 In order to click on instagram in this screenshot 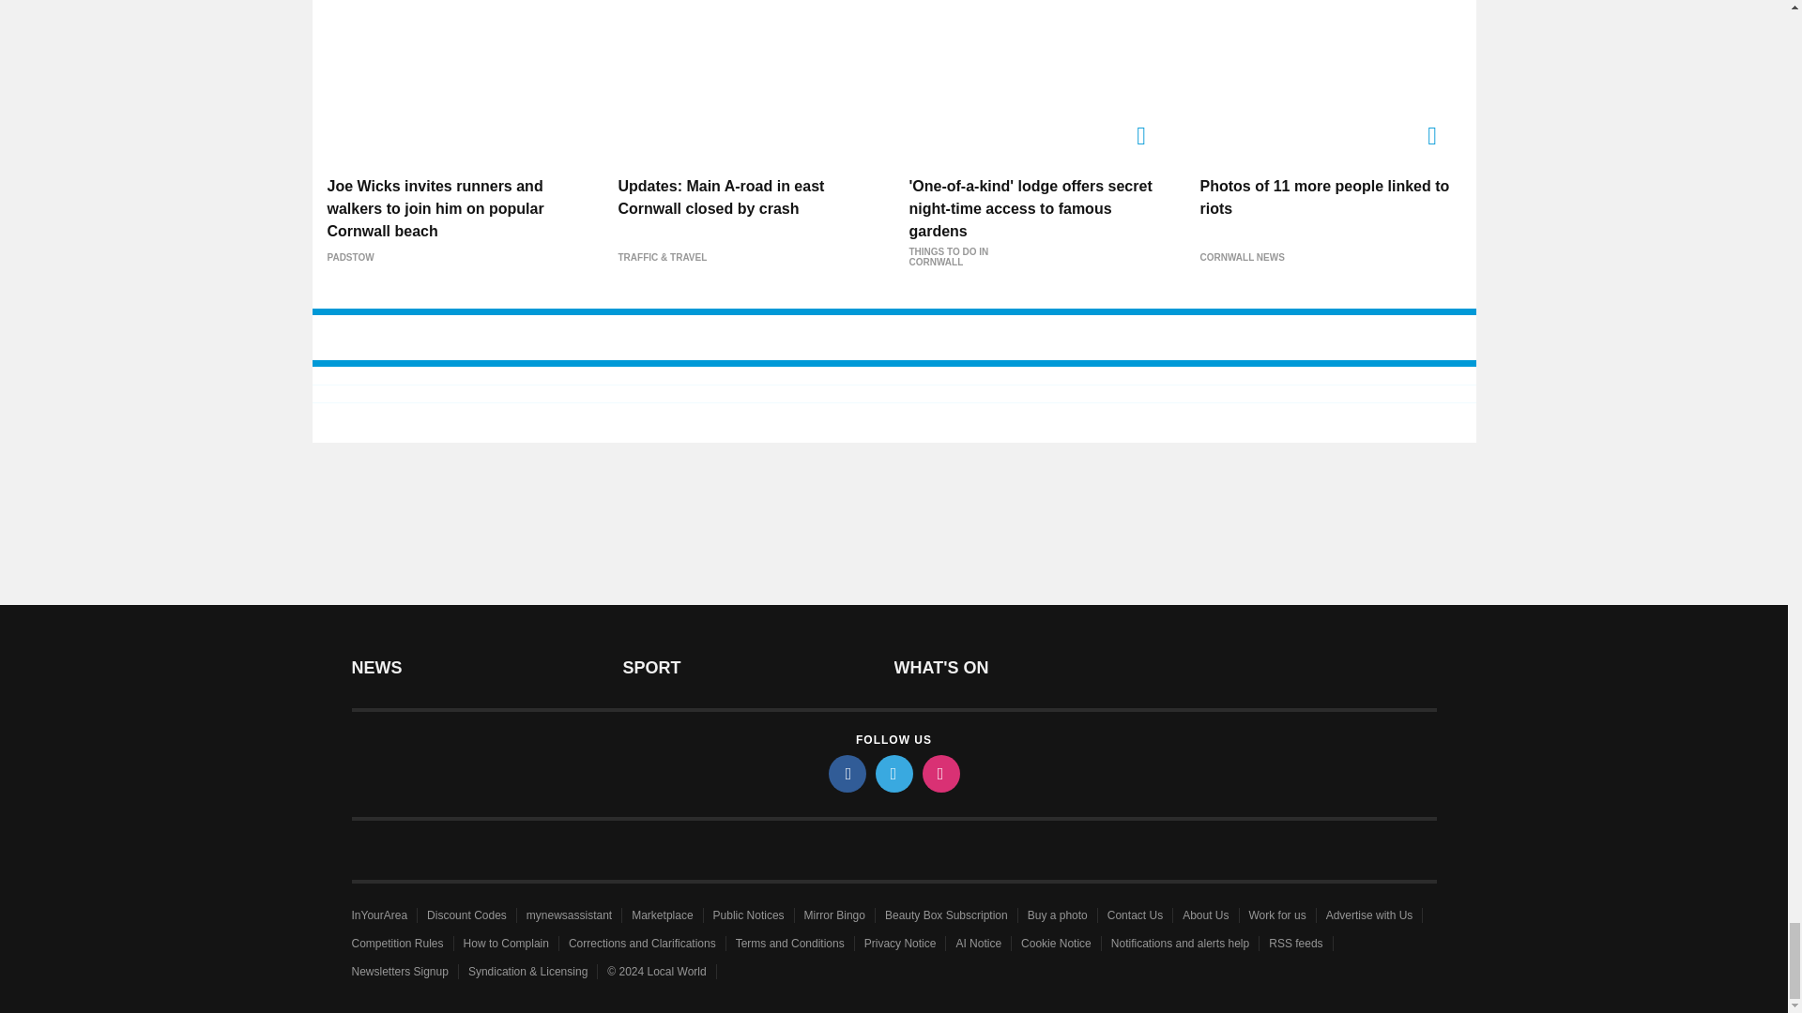, I will do `click(939, 773)`.